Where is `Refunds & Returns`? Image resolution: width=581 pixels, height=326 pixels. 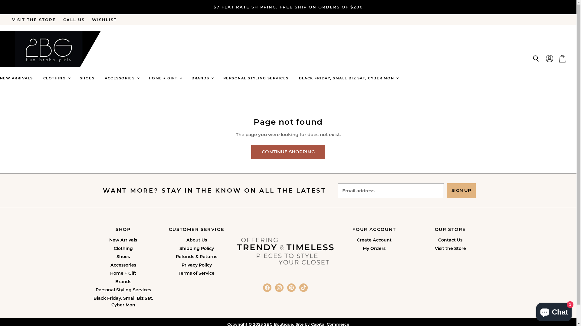
Refunds & Returns is located at coordinates (197, 257).